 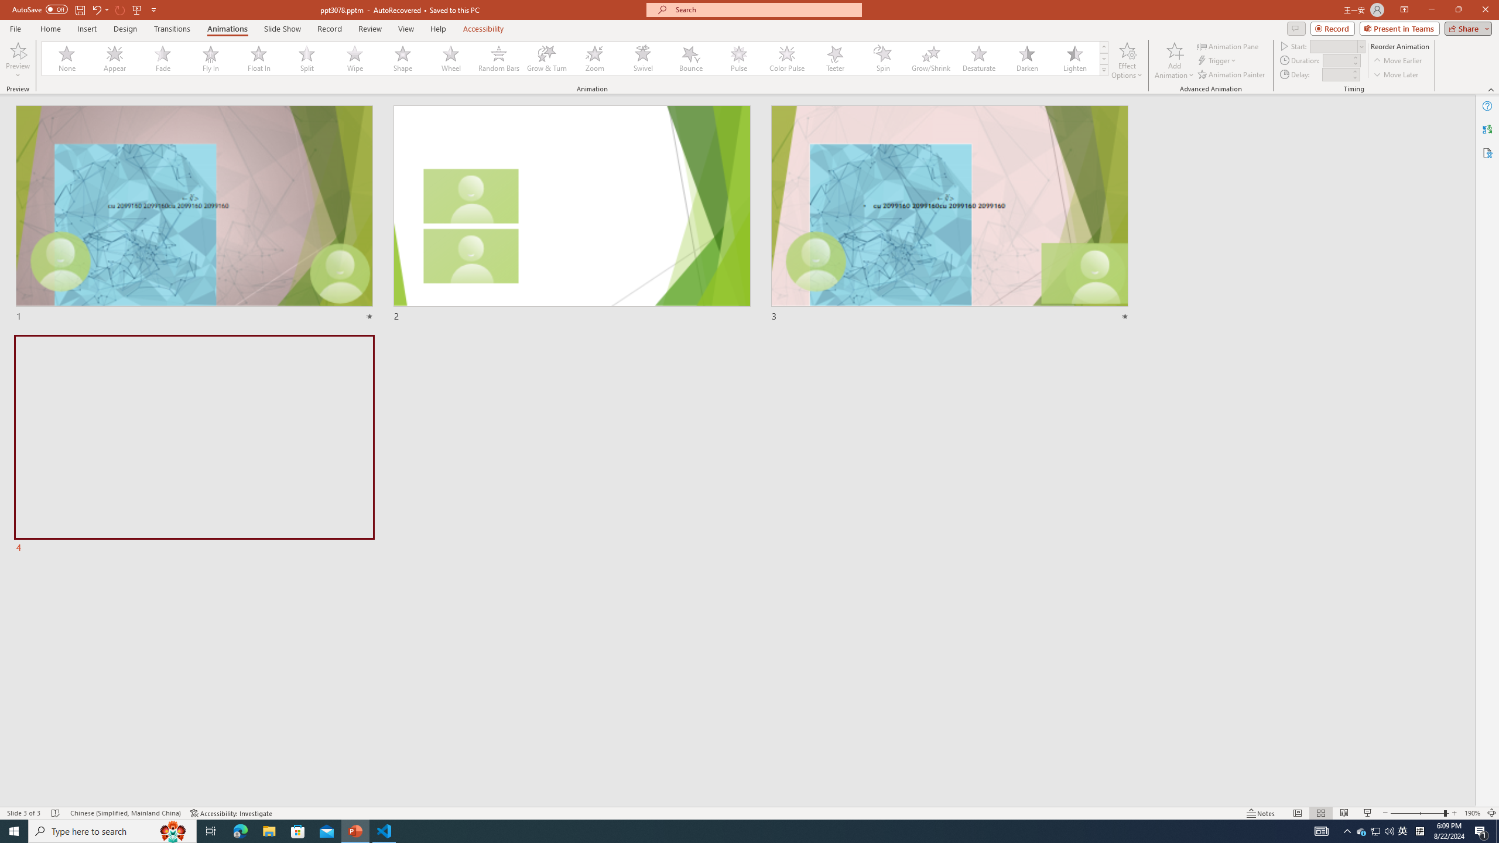 I want to click on Appear, so click(x=115, y=59).